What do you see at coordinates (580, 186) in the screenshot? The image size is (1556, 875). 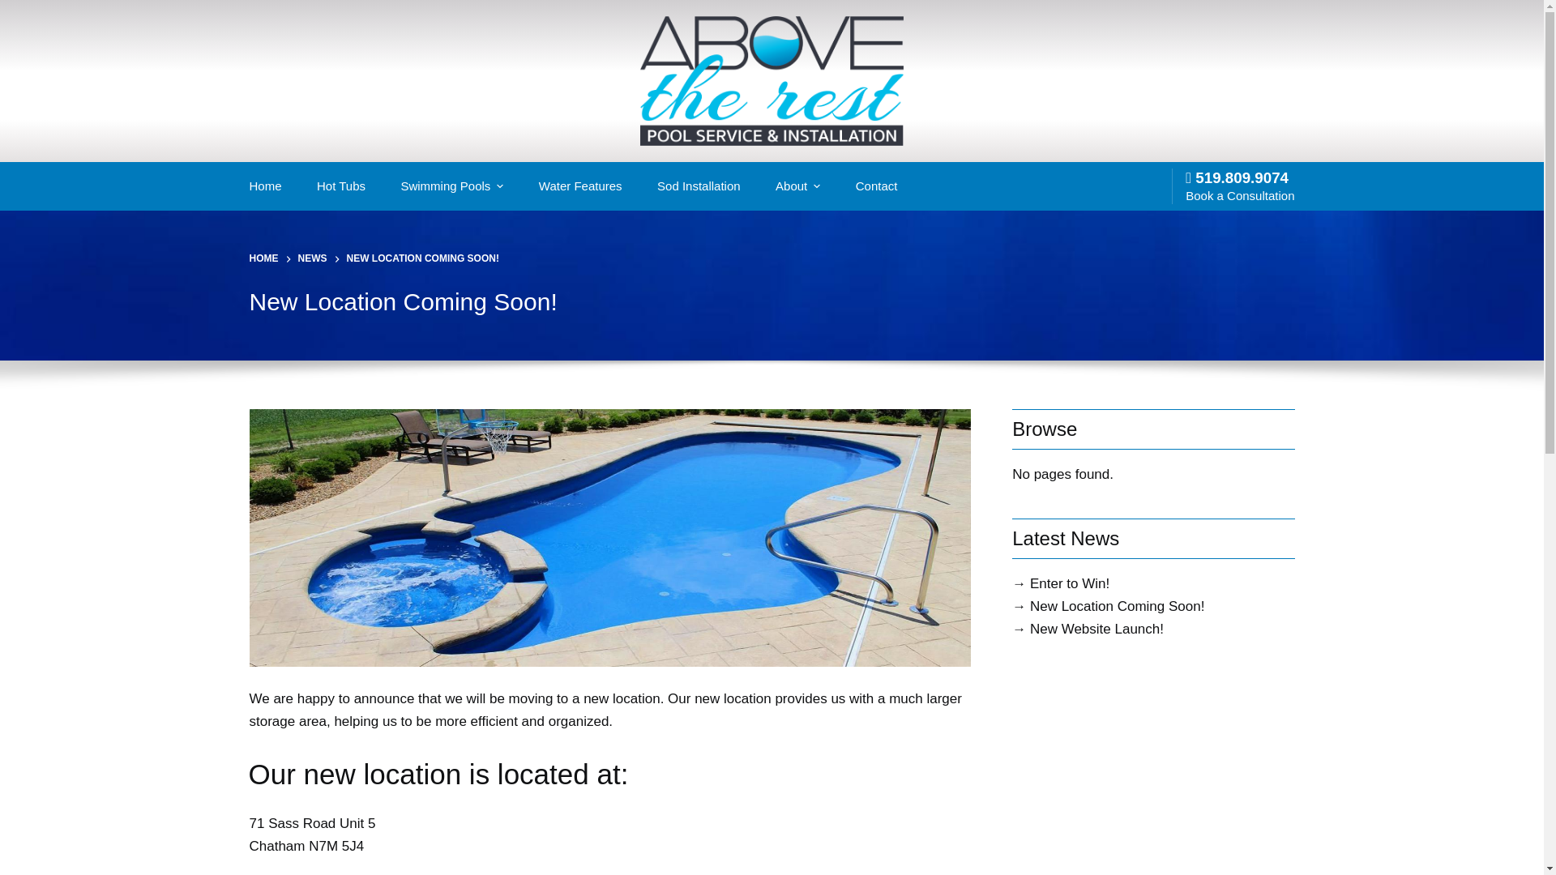 I see `Water Features` at bounding box center [580, 186].